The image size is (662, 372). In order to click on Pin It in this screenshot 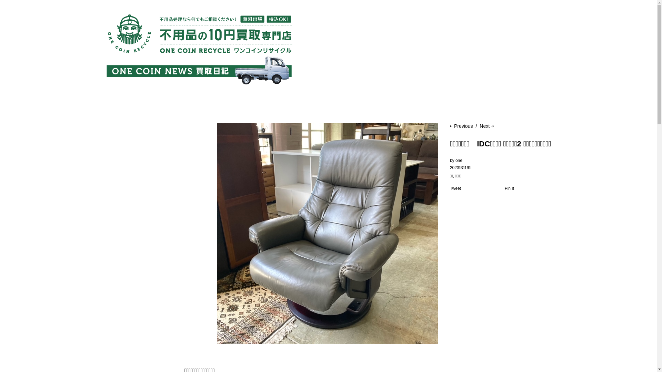, I will do `click(510, 188)`.